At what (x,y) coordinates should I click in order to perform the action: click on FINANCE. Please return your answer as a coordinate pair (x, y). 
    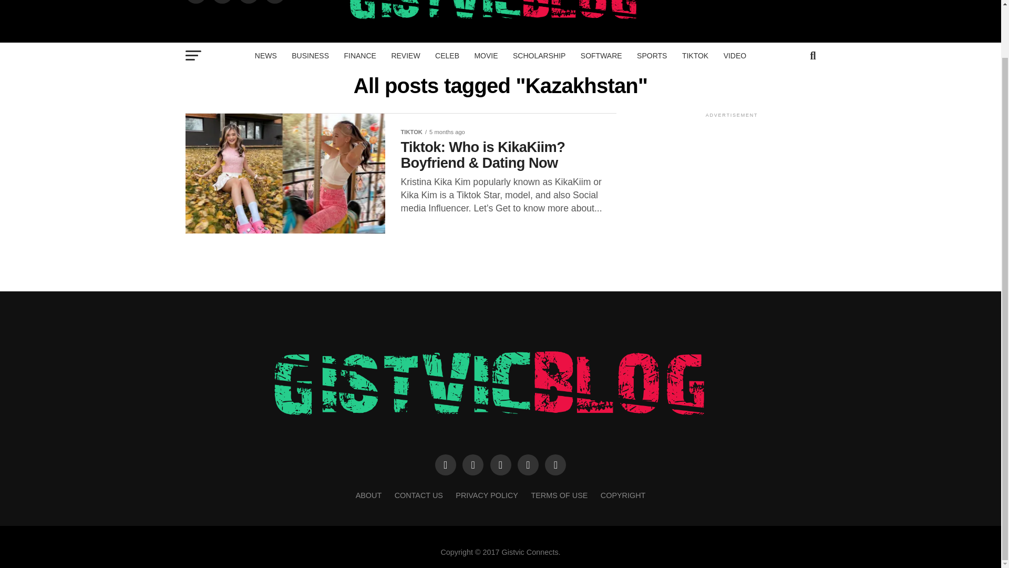
    Looking at the image, I should click on (359, 56).